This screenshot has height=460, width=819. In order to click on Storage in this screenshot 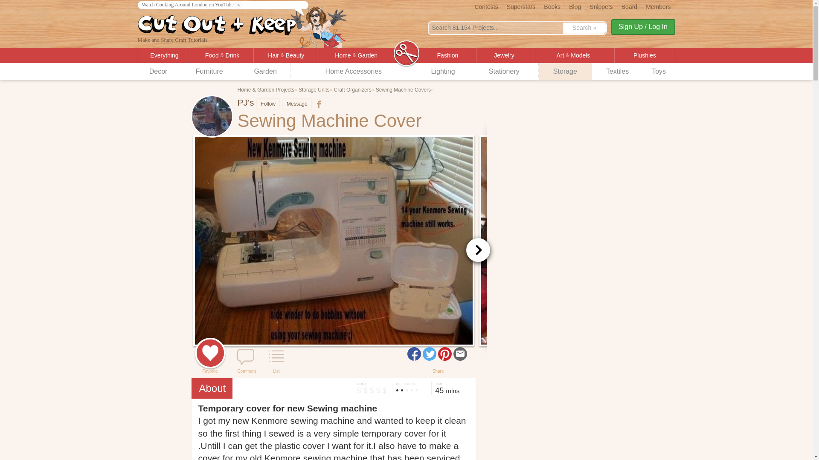, I will do `click(566, 71)`.